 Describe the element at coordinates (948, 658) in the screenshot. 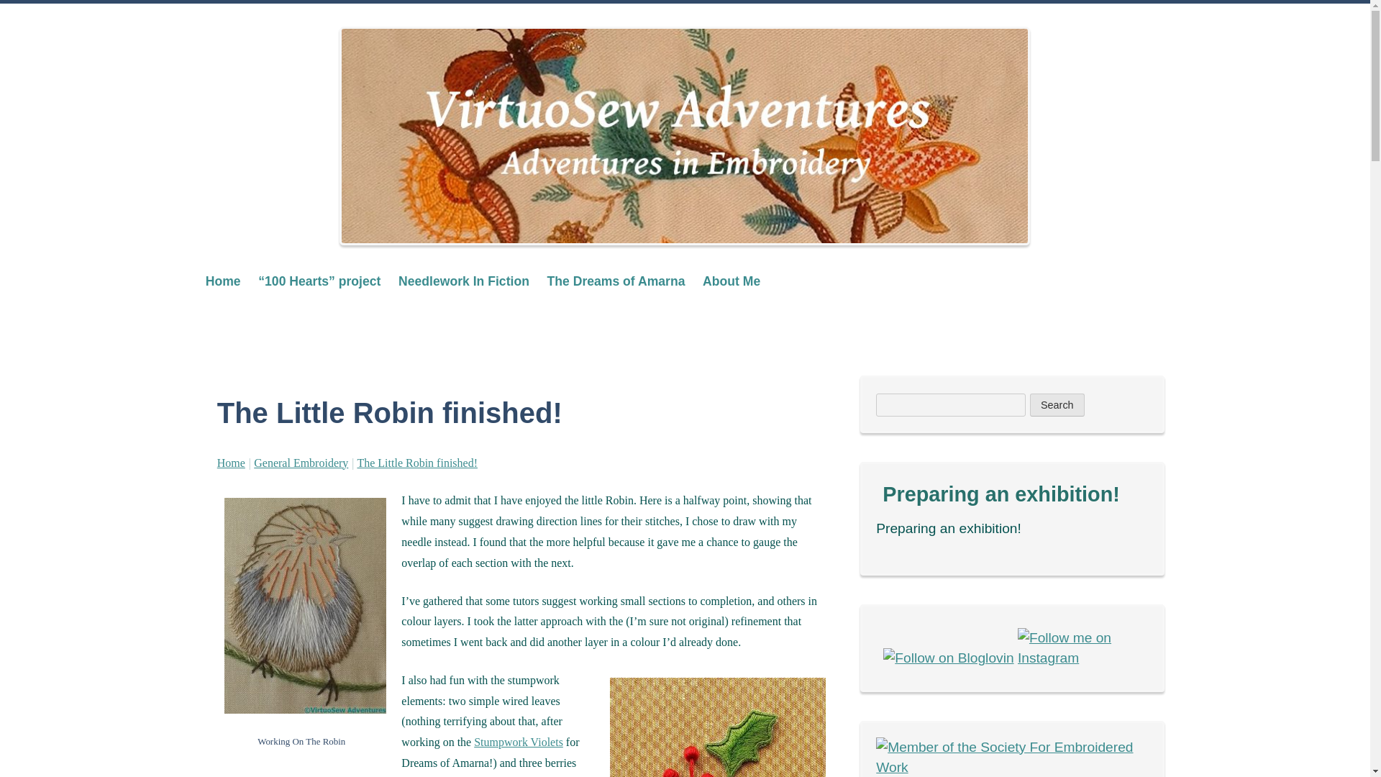

I see `Follow VirtuoSew Adventures on Bloglovin` at that location.